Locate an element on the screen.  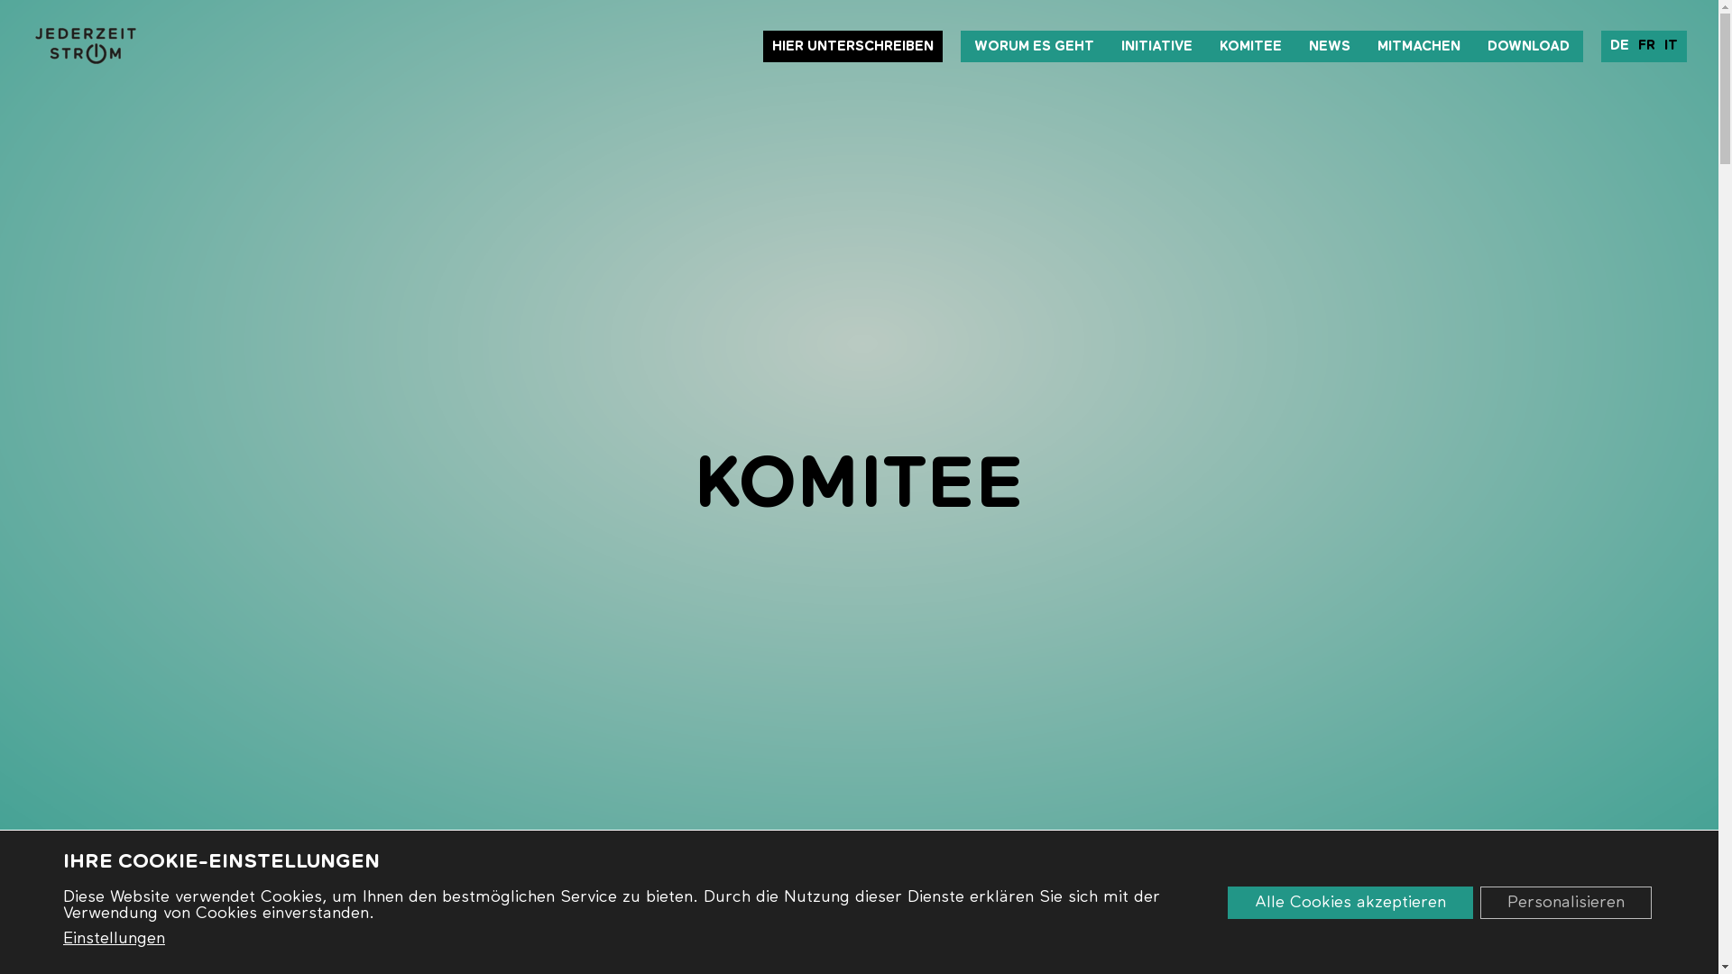
KOMITEE is located at coordinates (859, 487).